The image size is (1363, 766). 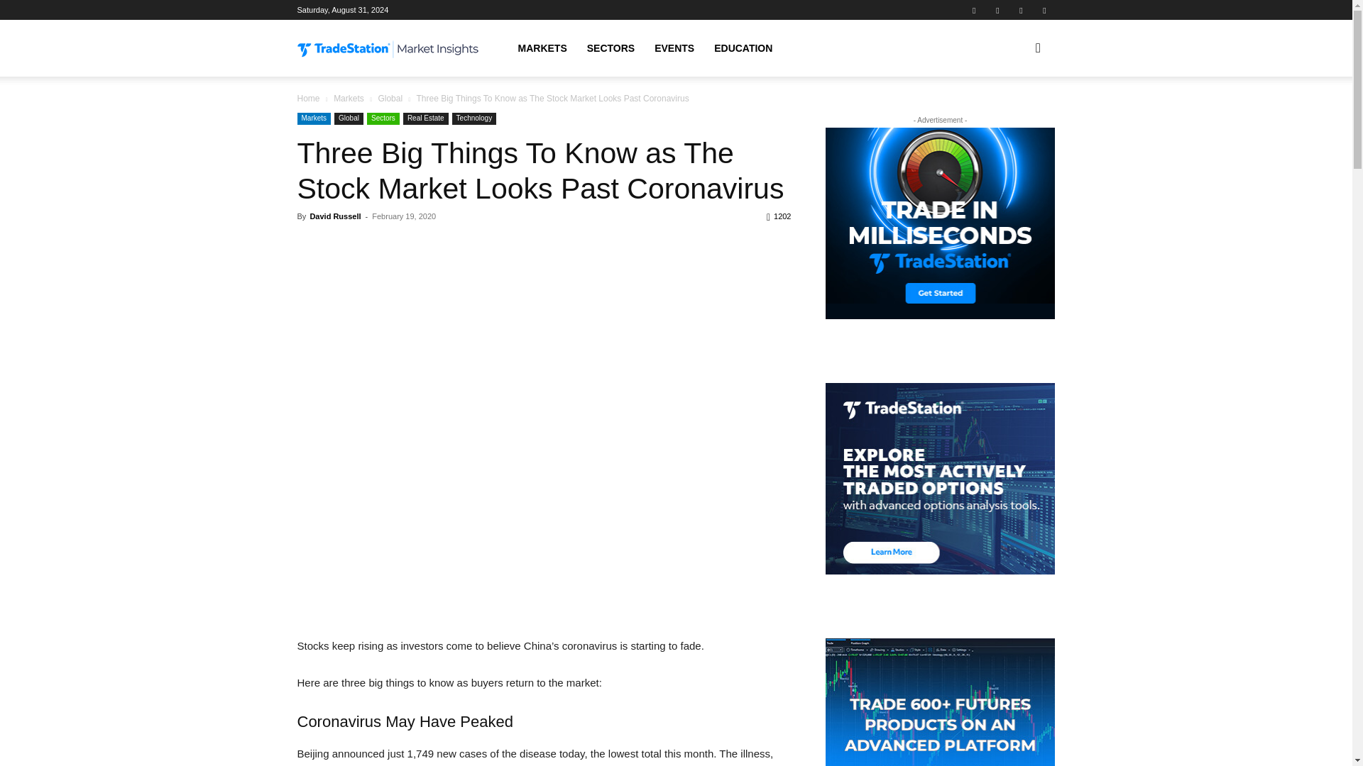 What do you see at coordinates (388, 50) in the screenshot?
I see `TradeStation Market Insights` at bounding box center [388, 50].